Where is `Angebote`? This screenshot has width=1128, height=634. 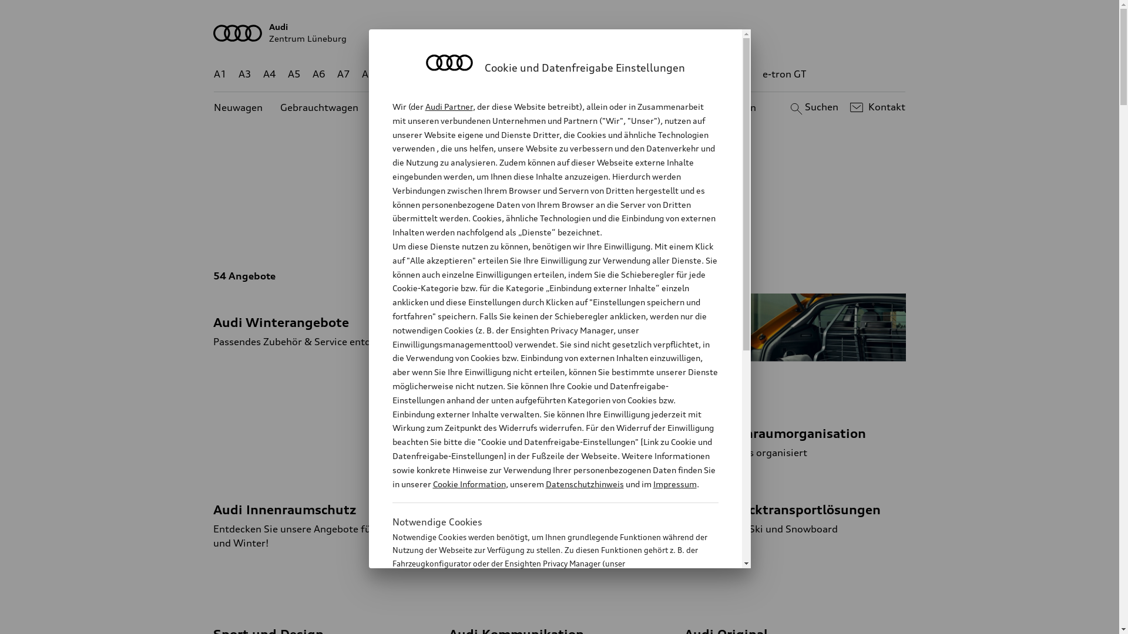 Angebote is located at coordinates (493, 108).